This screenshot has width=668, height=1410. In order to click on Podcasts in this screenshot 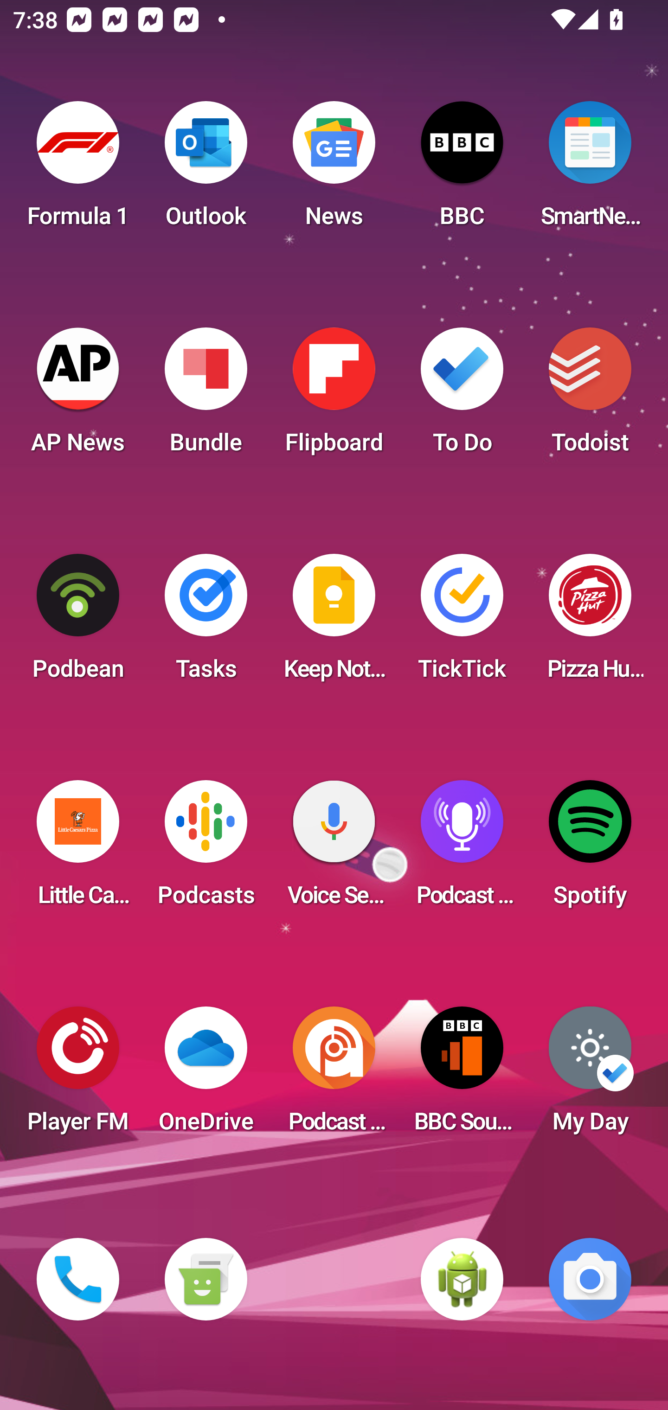, I will do `click(206, 849)`.